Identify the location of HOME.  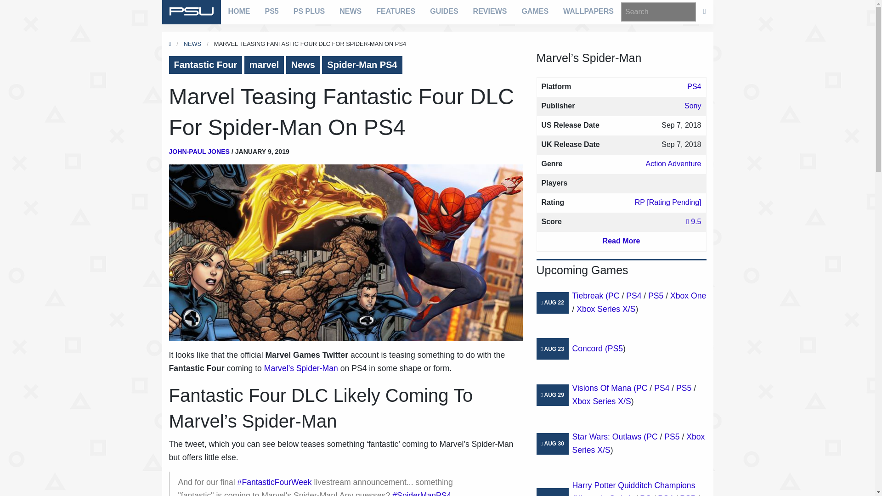
(239, 11).